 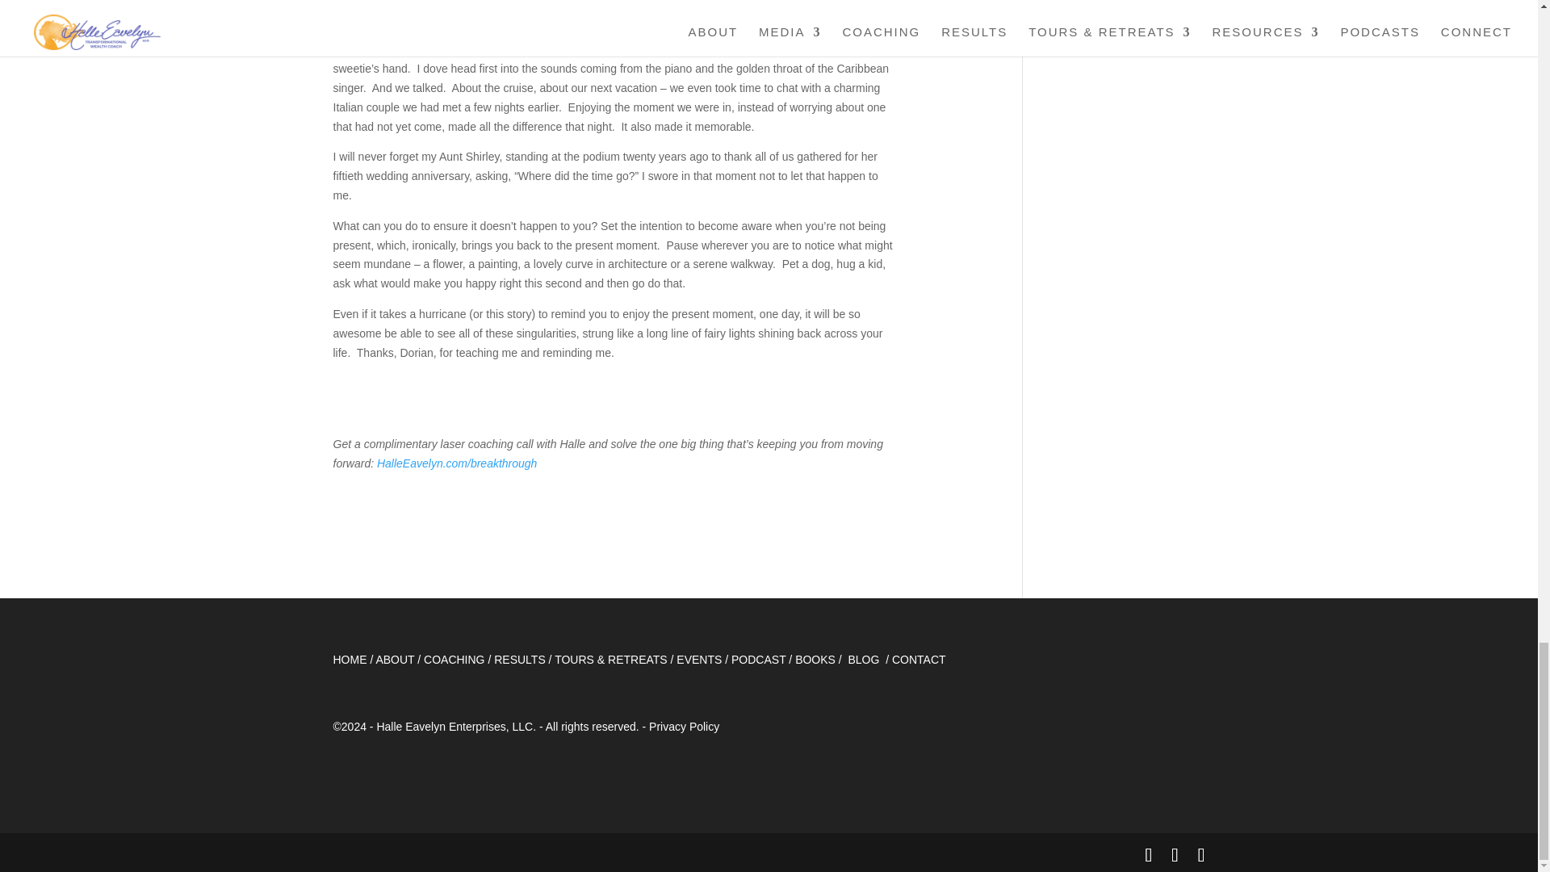 What do you see at coordinates (520, 659) in the screenshot?
I see `RESULTS` at bounding box center [520, 659].